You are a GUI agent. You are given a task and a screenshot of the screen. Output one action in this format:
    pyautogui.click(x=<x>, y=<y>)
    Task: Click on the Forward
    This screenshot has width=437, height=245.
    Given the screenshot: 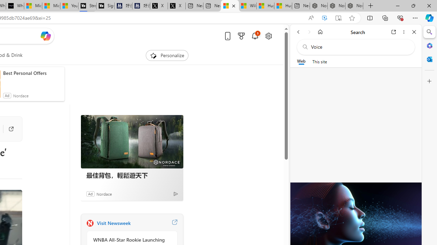 What is the action you would take?
    pyautogui.click(x=309, y=32)
    